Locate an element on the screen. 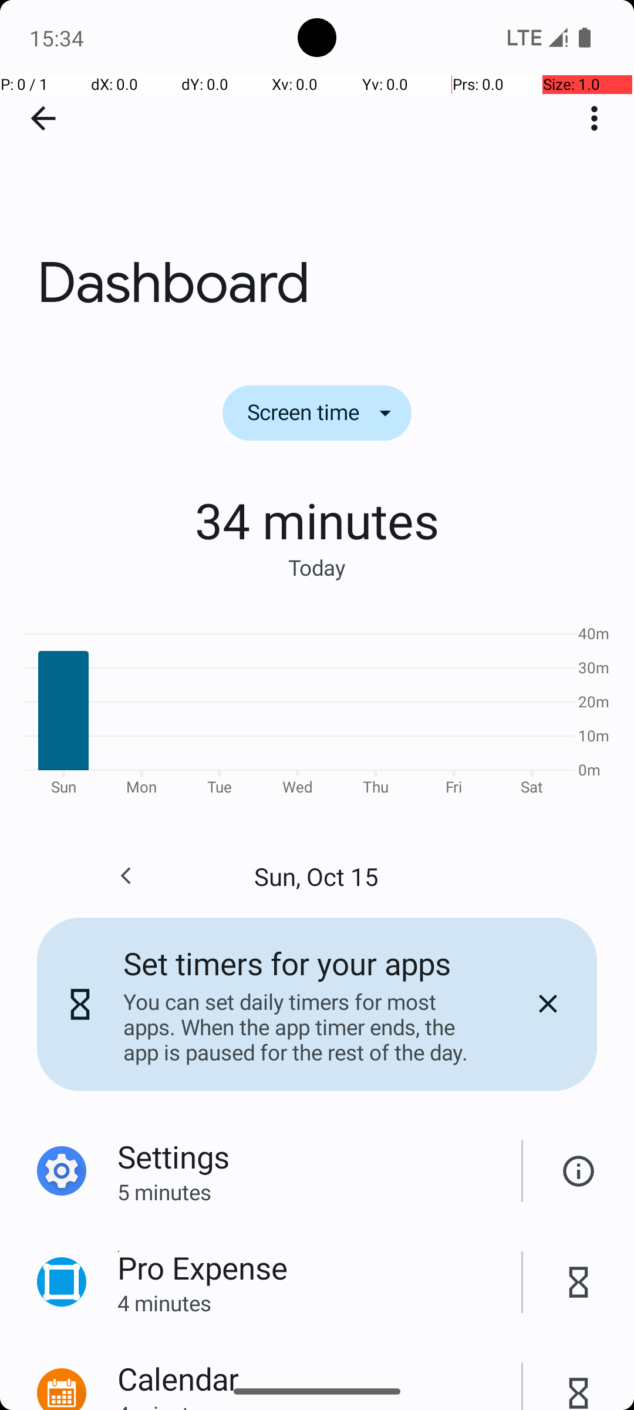 The image size is (634, 1410). No timer set for Pro Expense is located at coordinates (579, 1282).